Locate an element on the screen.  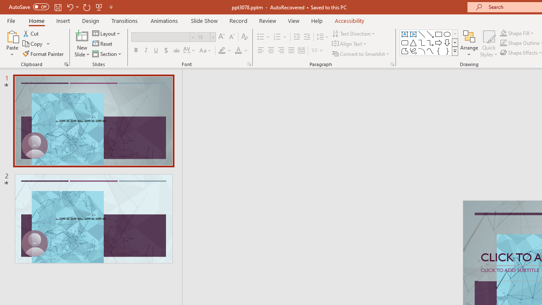
Decrease Font Size is located at coordinates (232, 37).